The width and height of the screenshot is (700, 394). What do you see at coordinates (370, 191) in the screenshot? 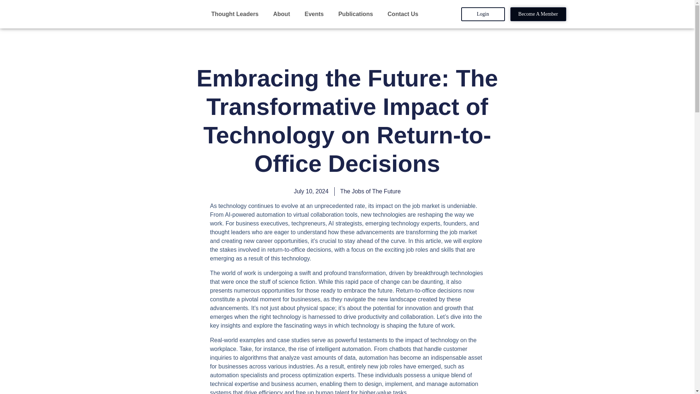
I see `The Jobs of The Future` at bounding box center [370, 191].